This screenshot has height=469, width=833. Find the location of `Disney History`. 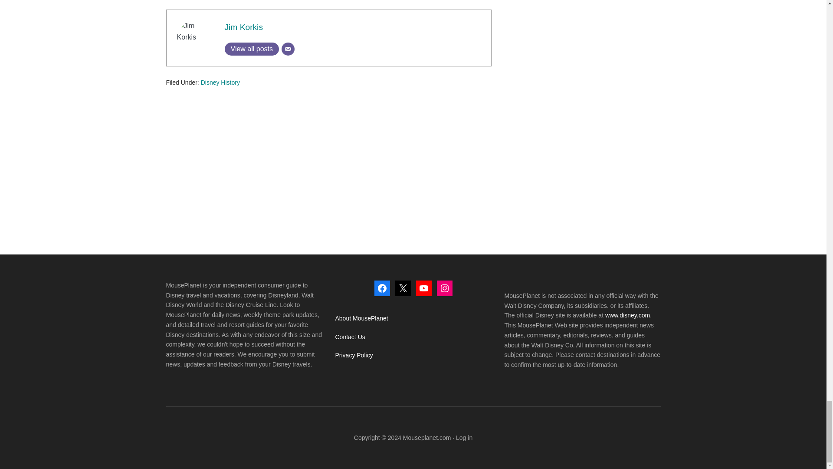

Disney History is located at coordinates (220, 83).